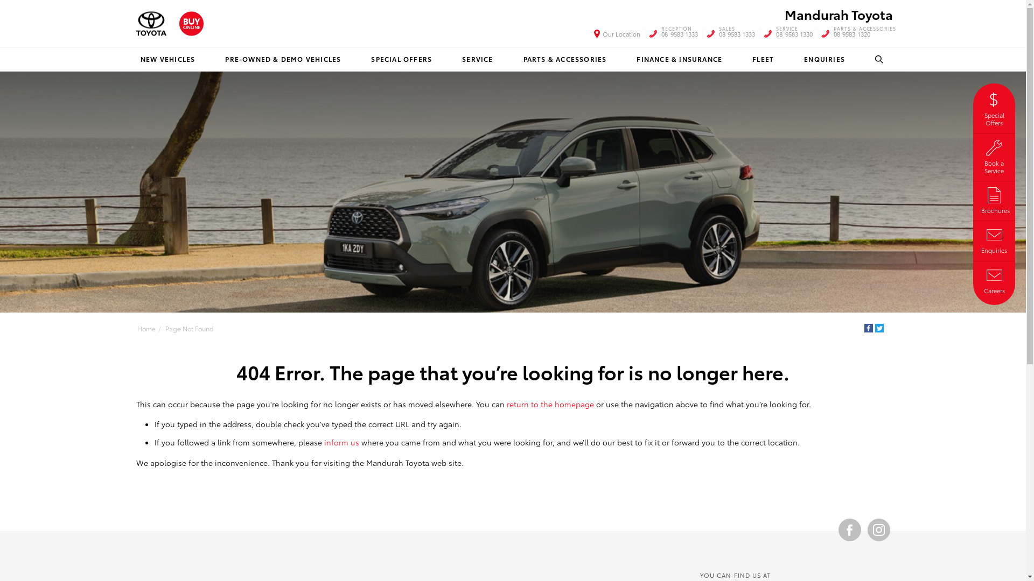 The width and height of the screenshot is (1034, 581). Describe the element at coordinates (994, 156) in the screenshot. I see `Book a Service` at that location.